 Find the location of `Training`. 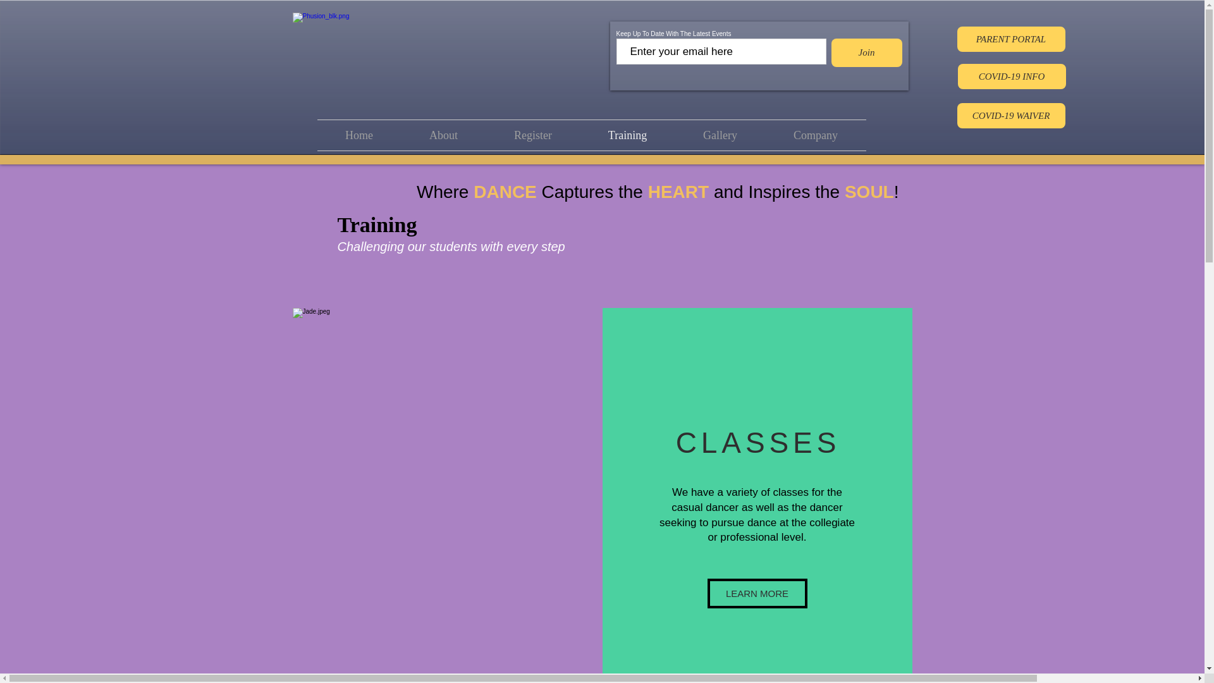

Training is located at coordinates (627, 135).